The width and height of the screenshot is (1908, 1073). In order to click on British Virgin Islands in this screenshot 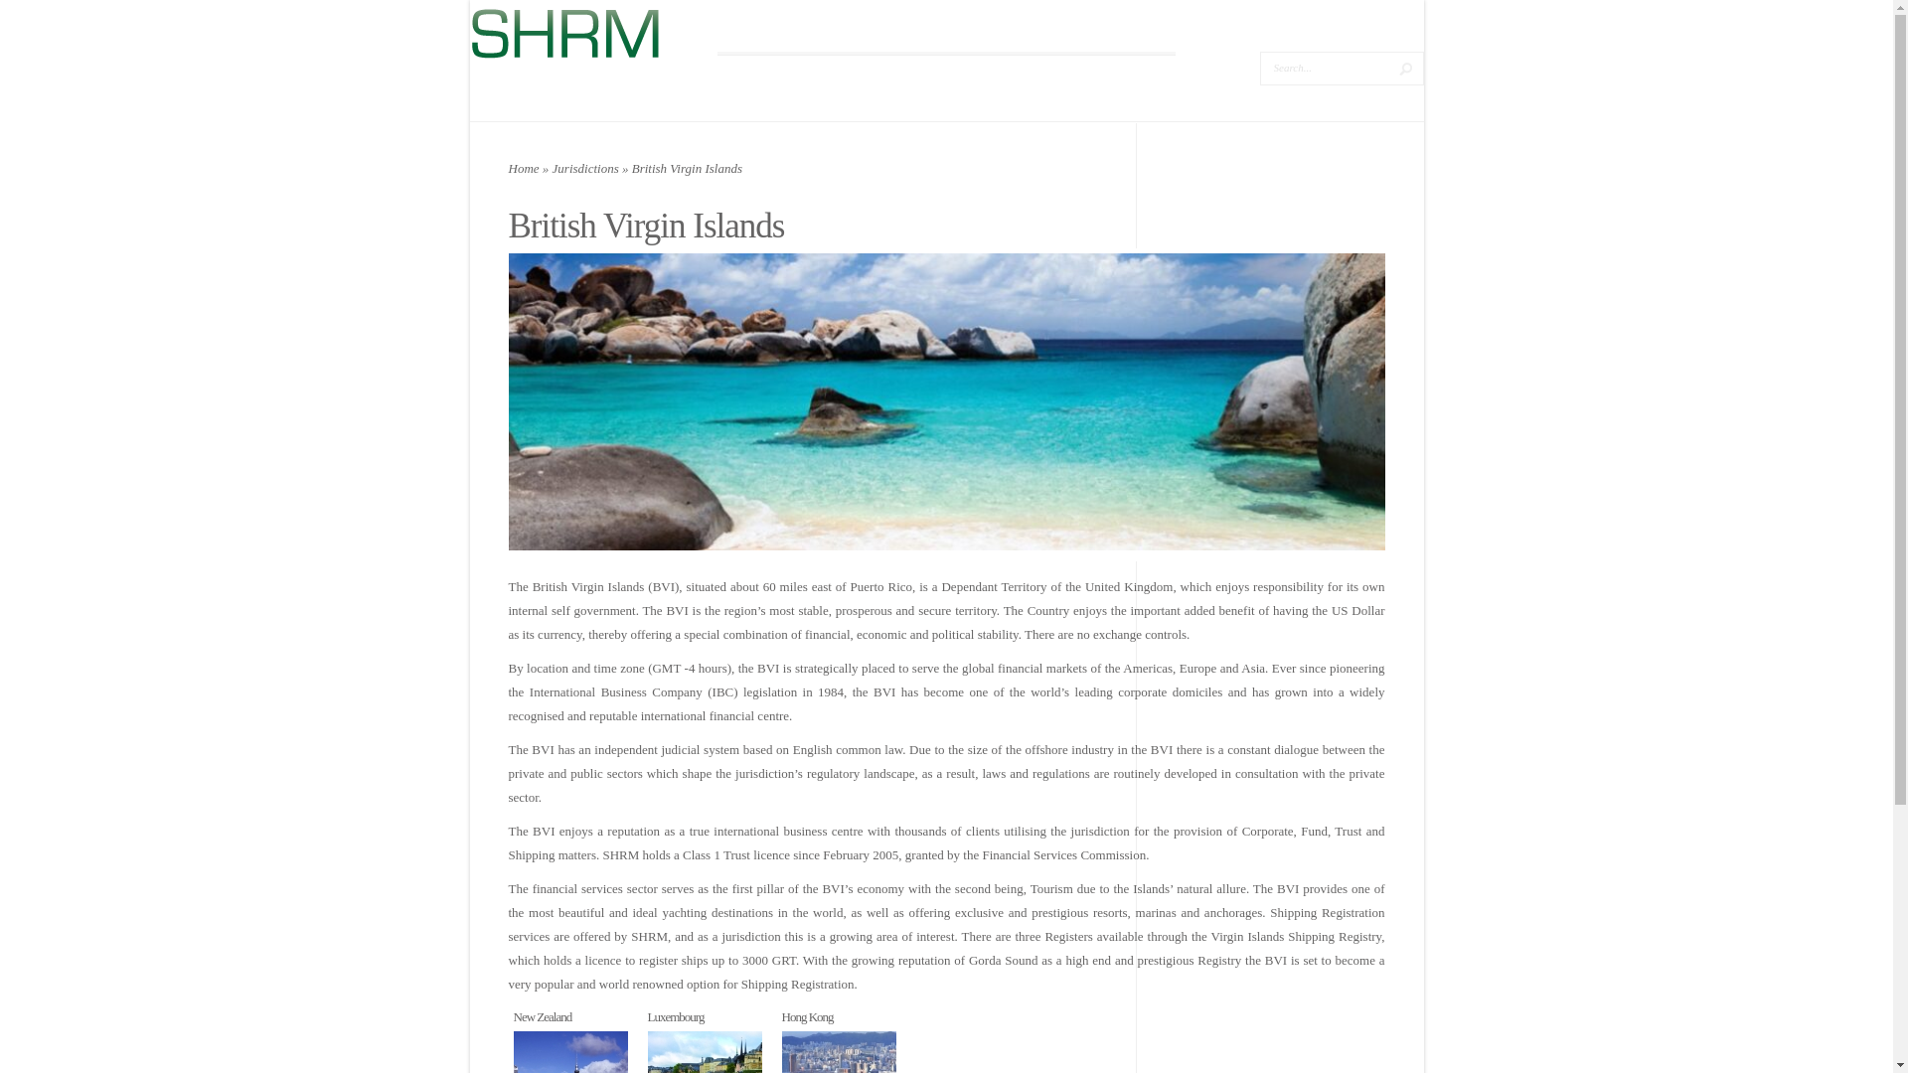, I will do `click(570, 1051)`.